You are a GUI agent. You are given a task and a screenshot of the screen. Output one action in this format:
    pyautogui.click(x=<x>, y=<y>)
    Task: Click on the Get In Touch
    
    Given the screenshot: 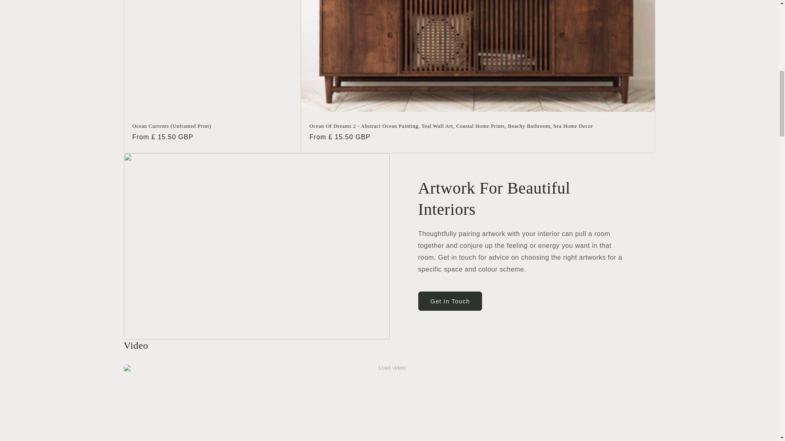 What is the action you would take?
    pyautogui.click(x=450, y=301)
    